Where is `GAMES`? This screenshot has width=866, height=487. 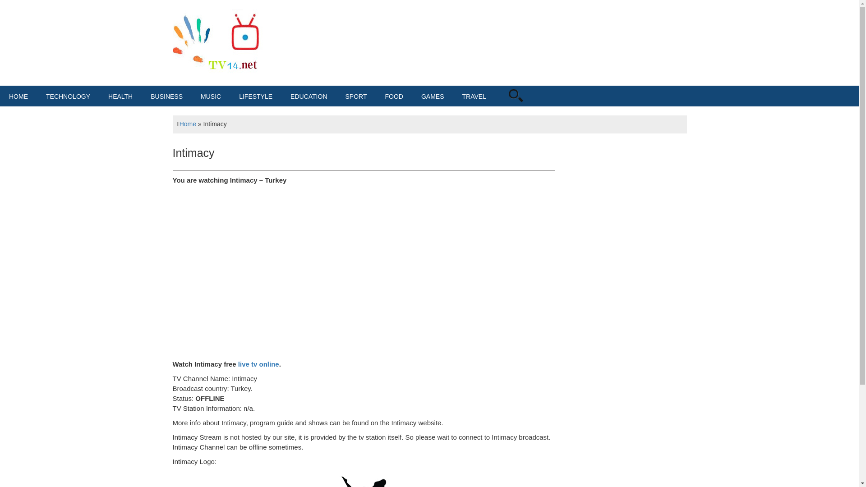 GAMES is located at coordinates (432, 96).